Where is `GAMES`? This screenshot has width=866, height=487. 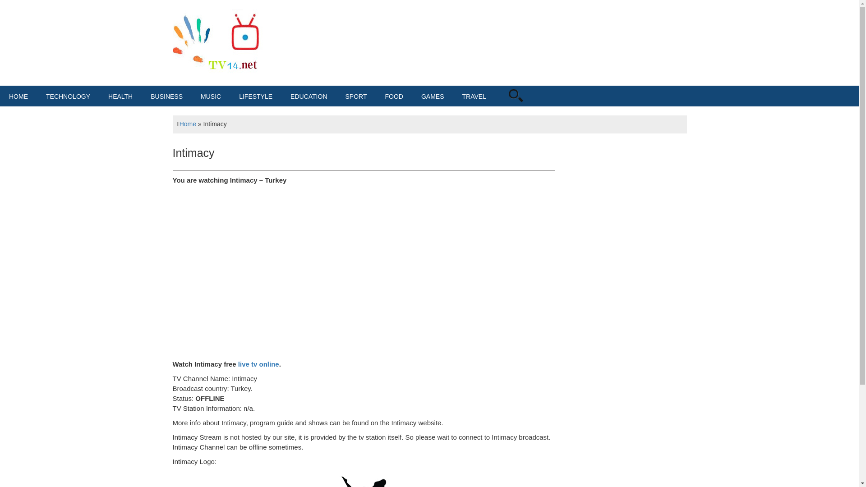 GAMES is located at coordinates (432, 96).